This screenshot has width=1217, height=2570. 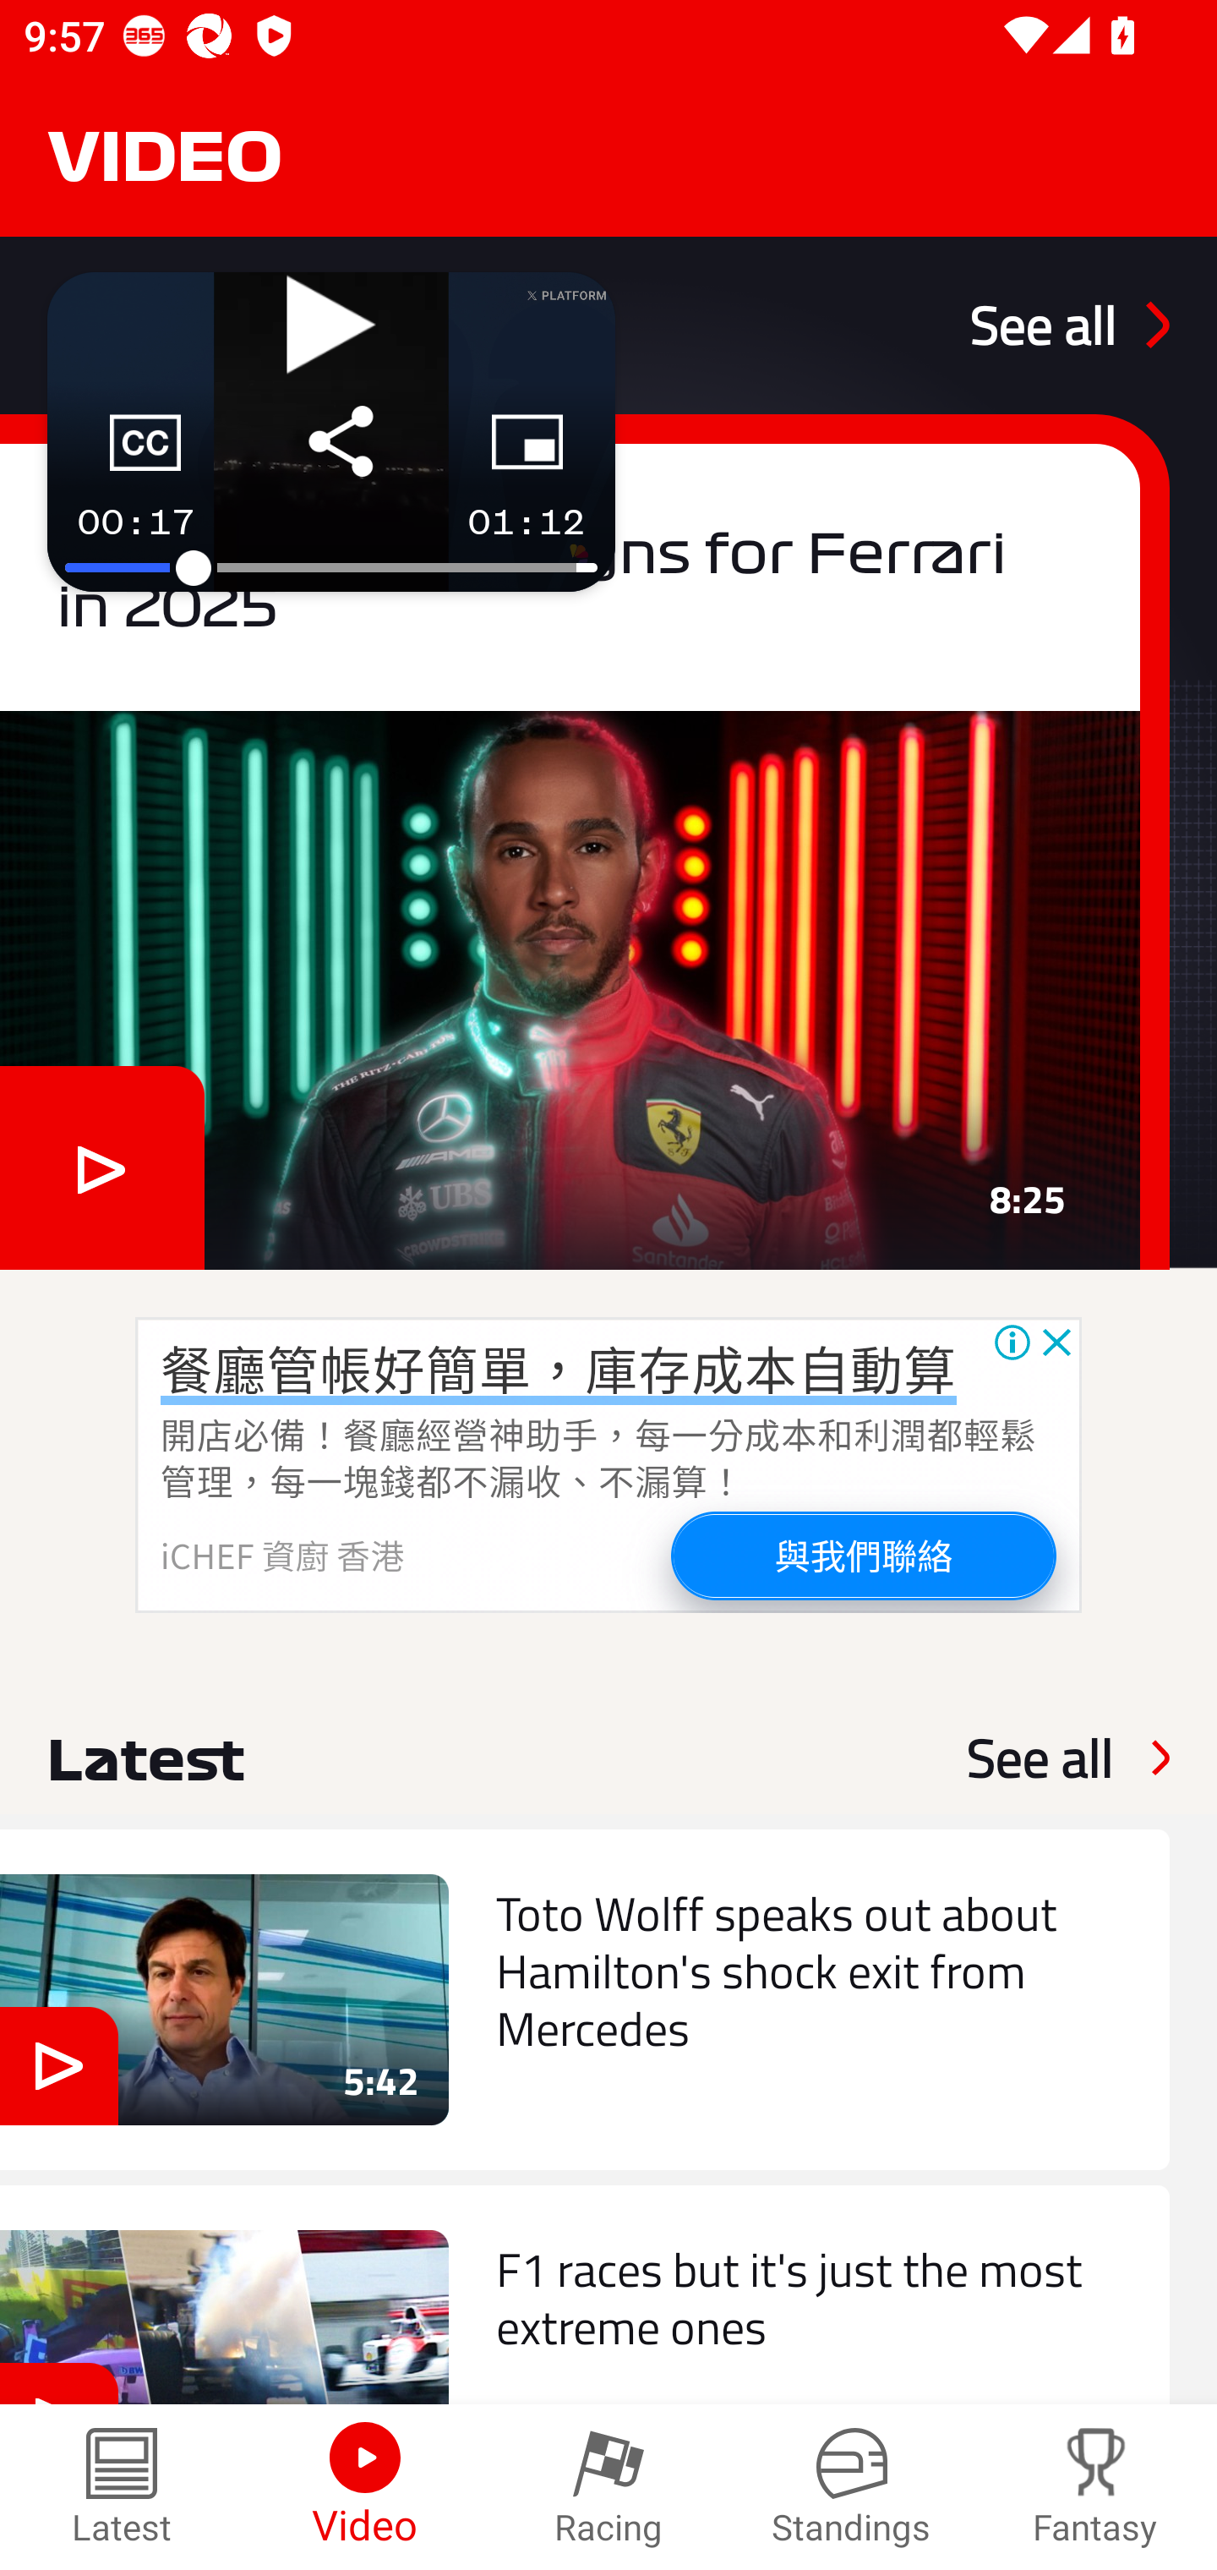 I want to click on See all, so click(x=1040, y=1758).